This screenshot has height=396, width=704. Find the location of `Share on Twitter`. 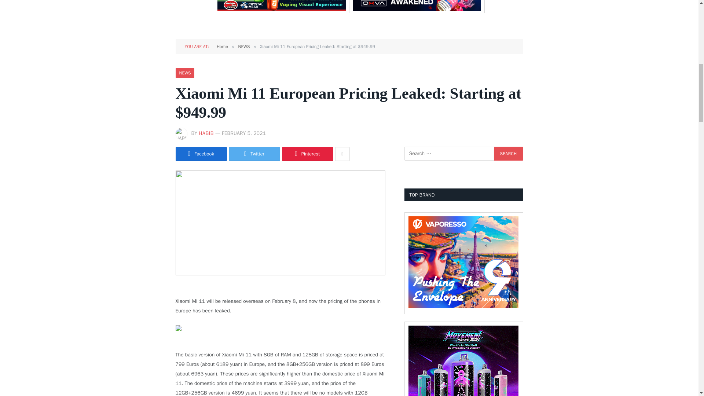

Share on Twitter is located at coordinates (254, 154).